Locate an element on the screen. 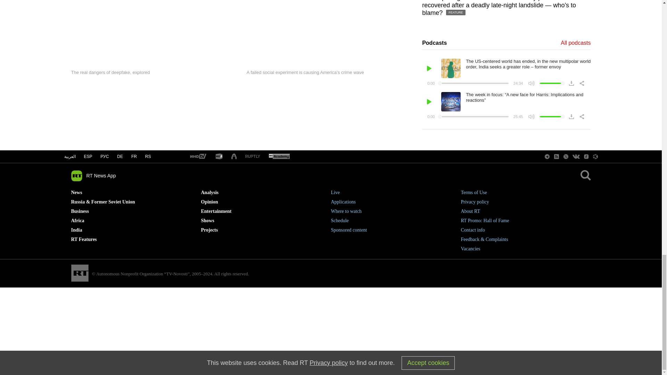  RT  is located at coordinates (219, 157).